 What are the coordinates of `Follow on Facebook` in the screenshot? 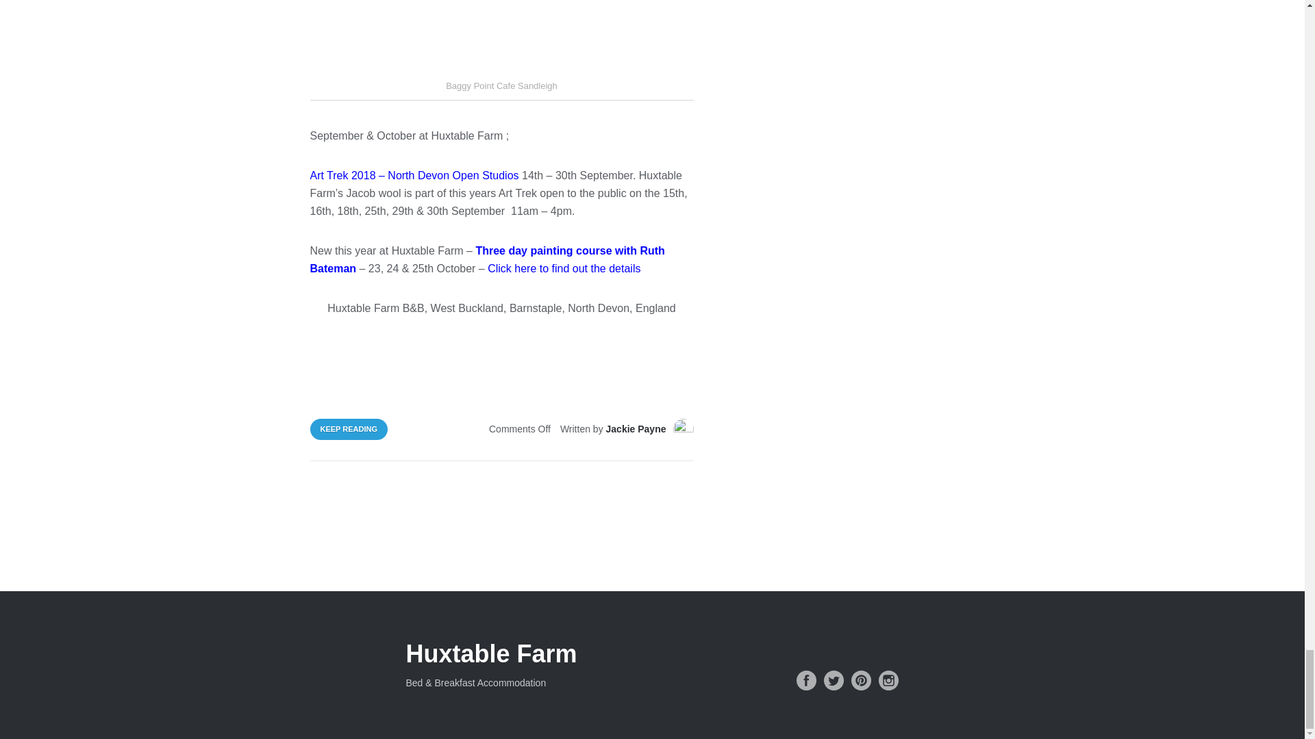 It's located at (805, 680).